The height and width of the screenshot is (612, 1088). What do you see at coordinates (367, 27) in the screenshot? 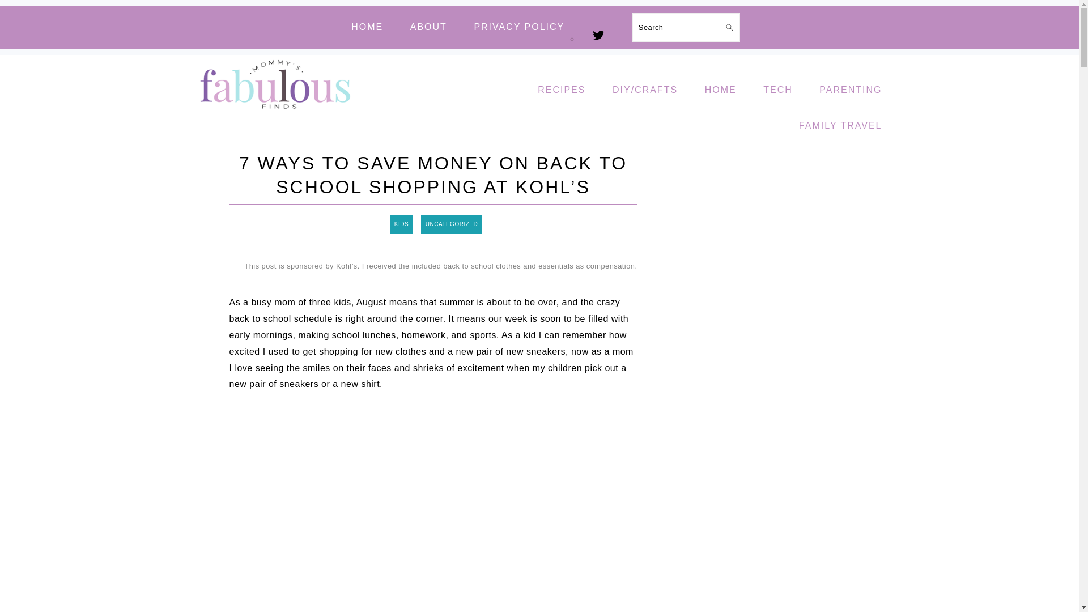
I see `HOME` at bounding box center [367, 27].